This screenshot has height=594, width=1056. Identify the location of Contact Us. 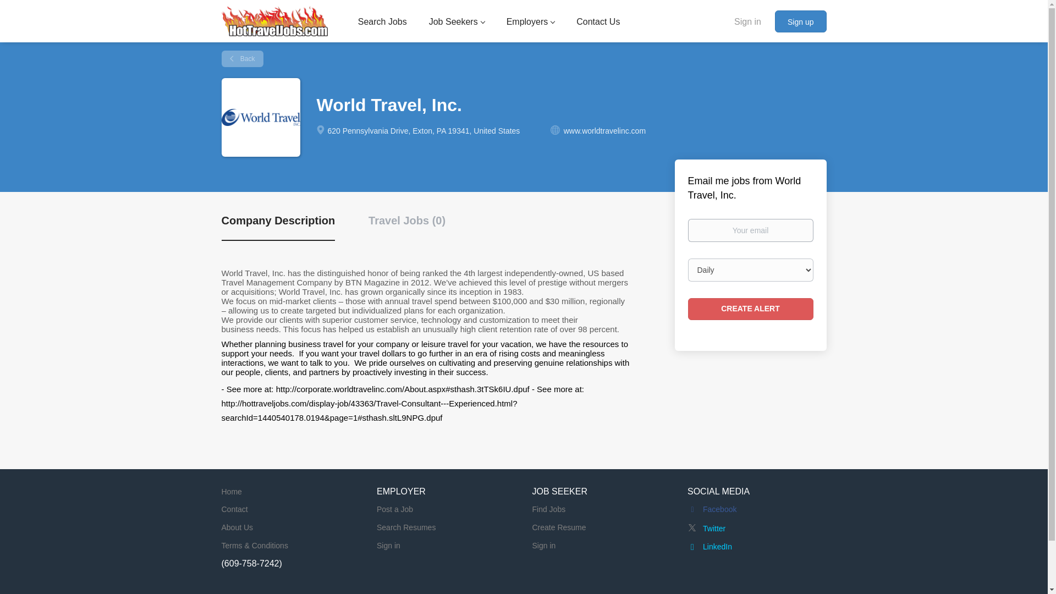
(598, 24).